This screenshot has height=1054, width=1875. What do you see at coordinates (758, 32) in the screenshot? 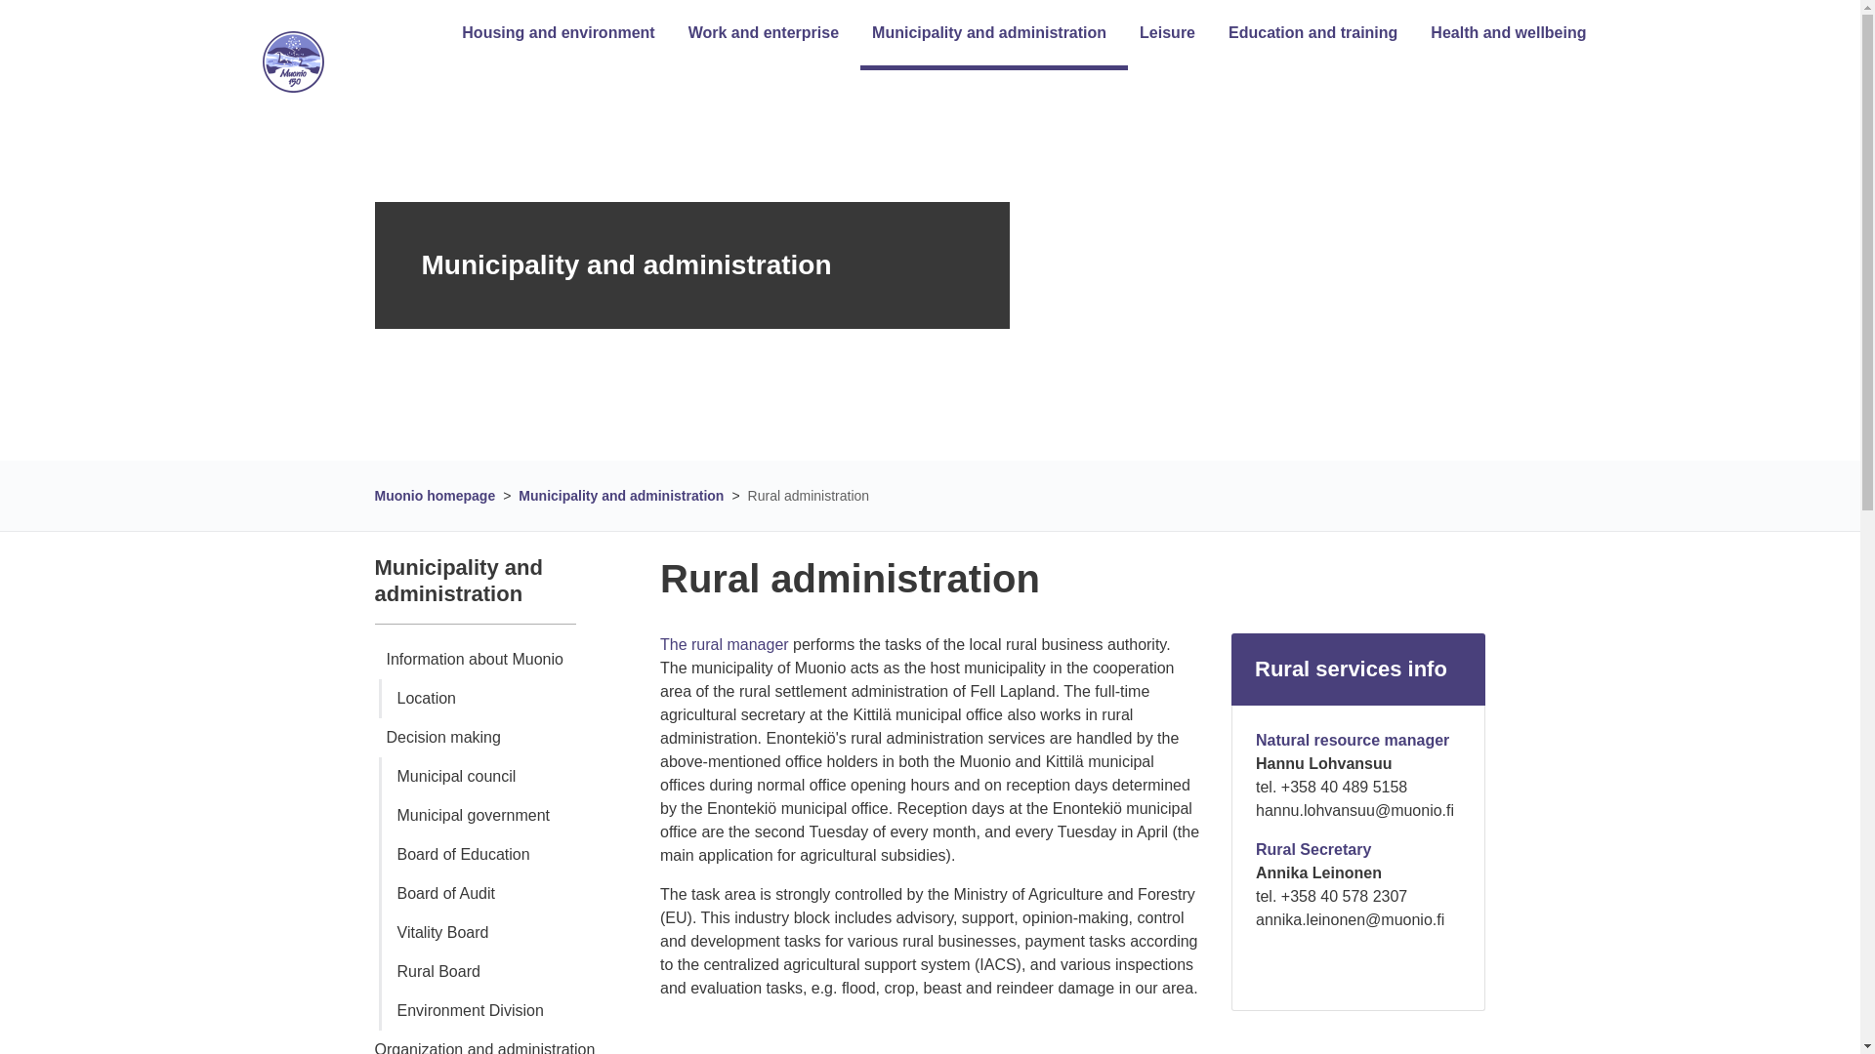
I see `Work and enterprise` at bounding box center [758, 32].